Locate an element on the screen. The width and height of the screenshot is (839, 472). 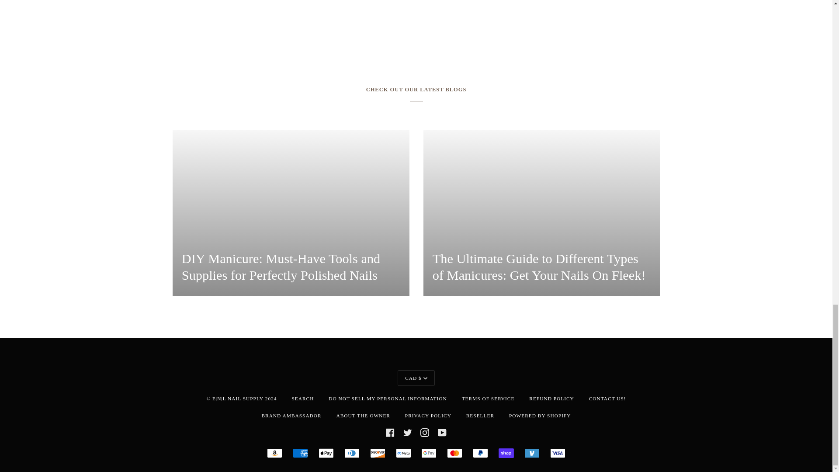
SHOP PAY is located at coordinates (506, 453).